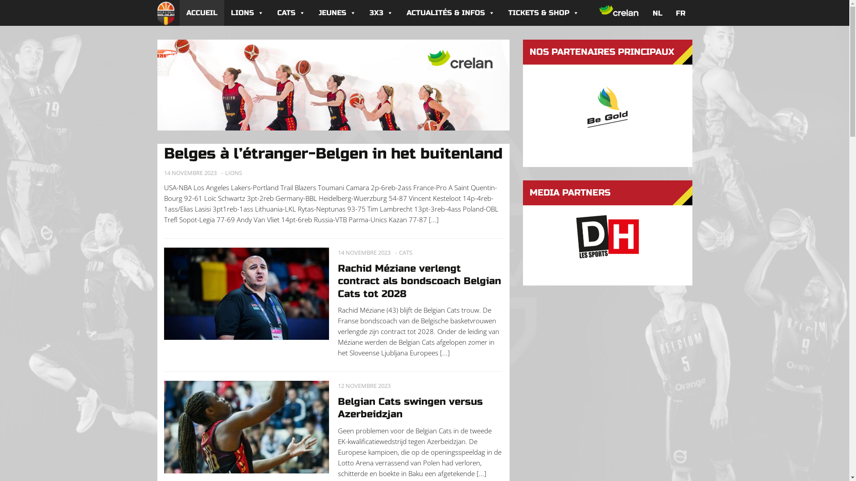 Image resolution: width=856 pixels, height=481 pixels. I want to click on CATS, so click(405, 253).